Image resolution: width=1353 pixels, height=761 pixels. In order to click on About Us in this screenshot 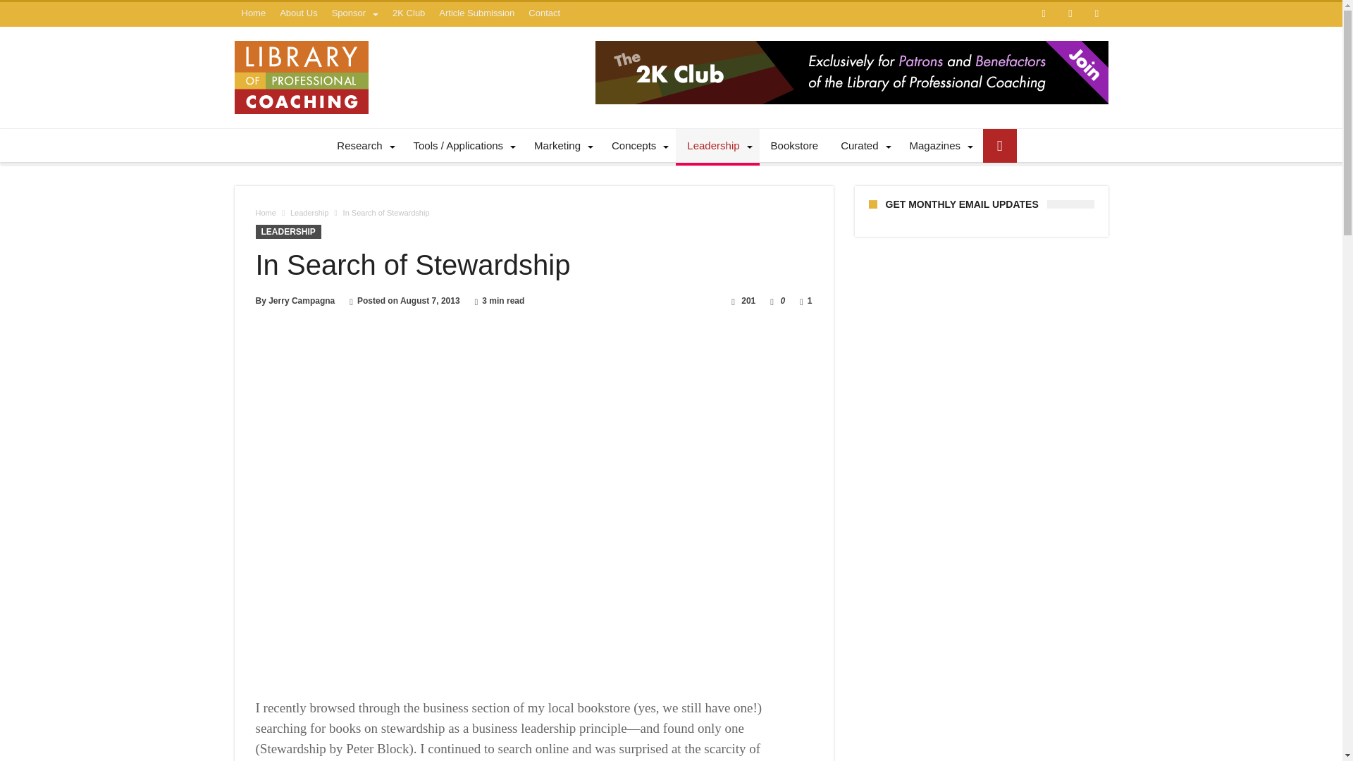, I will do `click(299, 13)`.